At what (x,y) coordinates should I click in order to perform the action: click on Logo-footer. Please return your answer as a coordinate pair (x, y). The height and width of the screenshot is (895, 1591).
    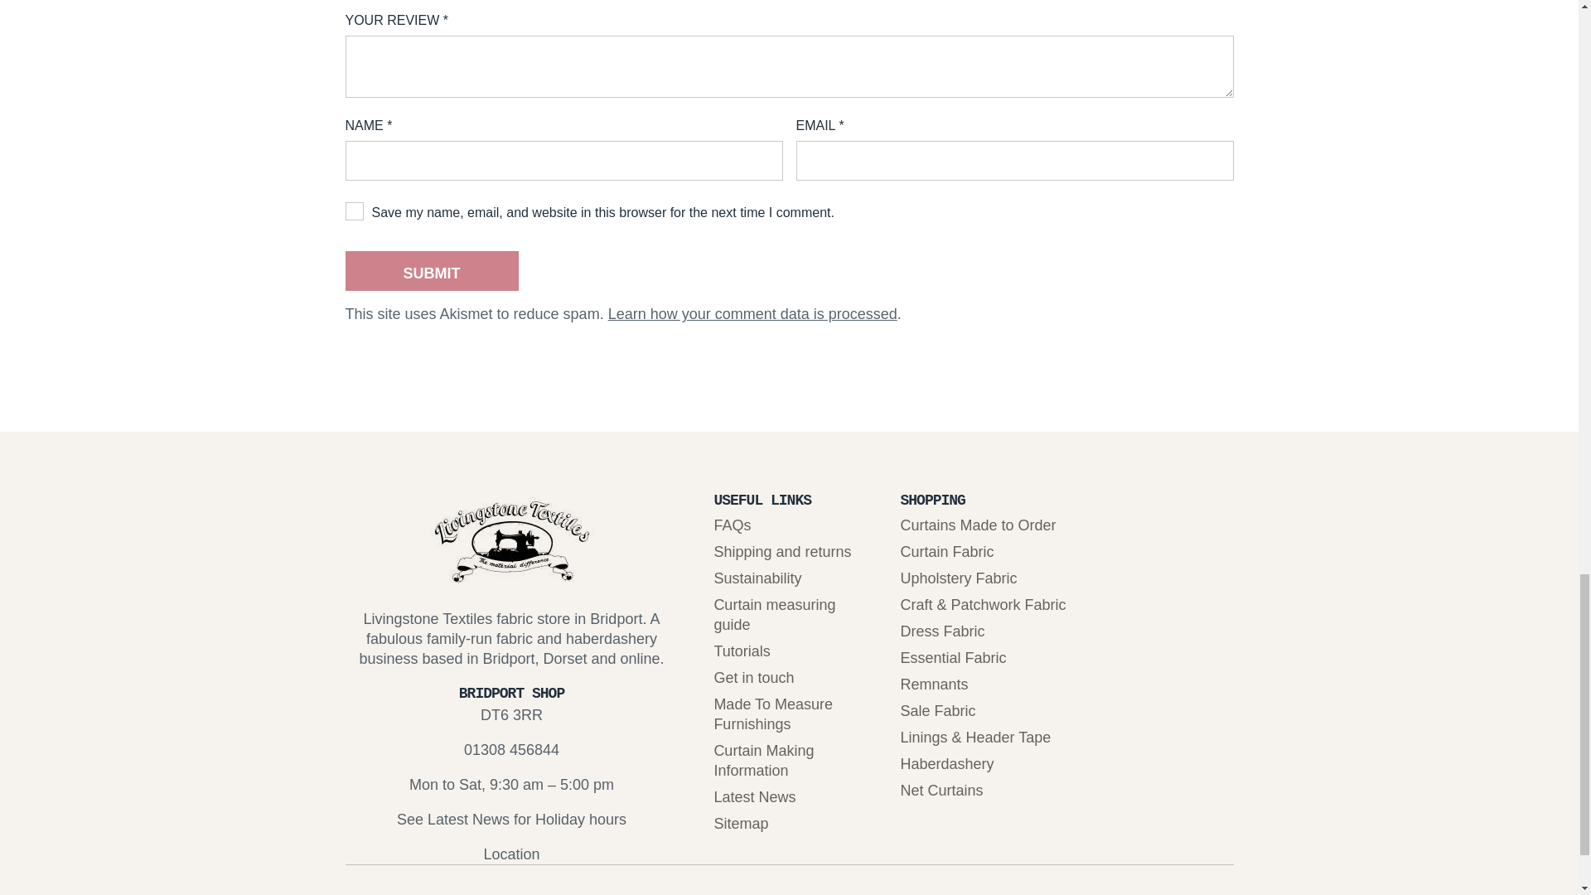
    Looking at the image, I should click on (512, 537).